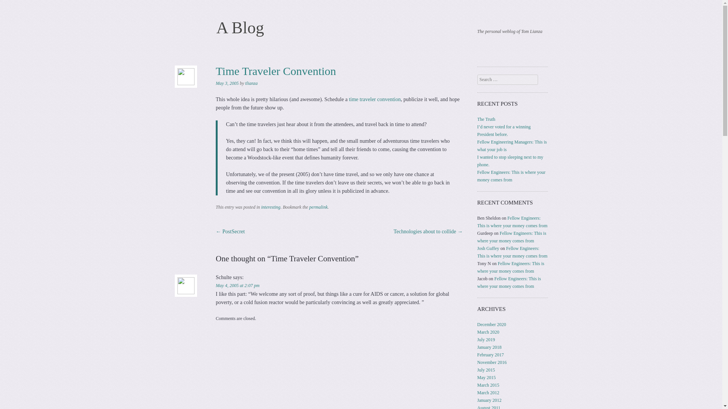 Image resolution: width=728 pixels, height=409 pixels. I want to click on Josh Guffey, so click(488, 248).